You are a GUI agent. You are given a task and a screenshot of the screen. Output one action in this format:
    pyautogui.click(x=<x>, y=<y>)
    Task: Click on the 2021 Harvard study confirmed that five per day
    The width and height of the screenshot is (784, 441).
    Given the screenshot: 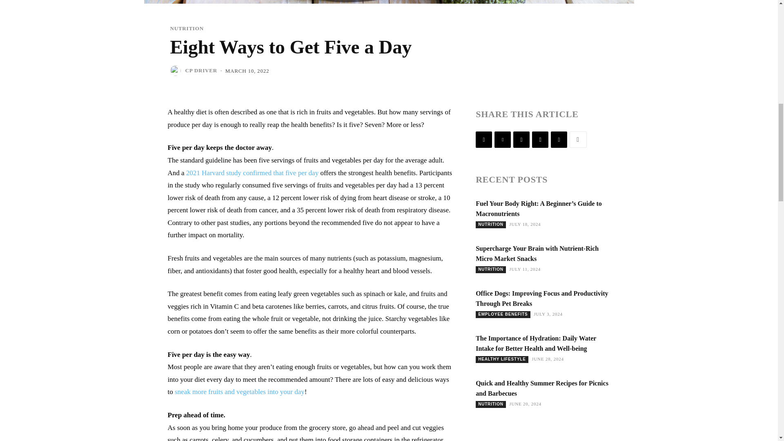 What is the action you would take?
    pyautogui.click(x=252, y=173)
    